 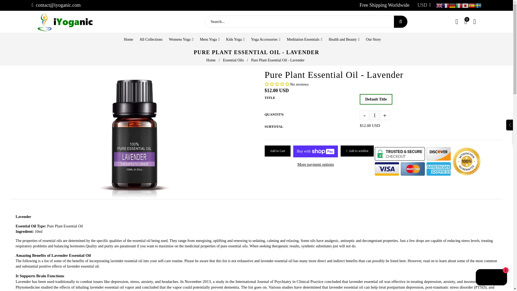 What do you see at coordinates (181, 40) in the screenshot?
I see `Womens Yoga` at bounding box center [181, 40].